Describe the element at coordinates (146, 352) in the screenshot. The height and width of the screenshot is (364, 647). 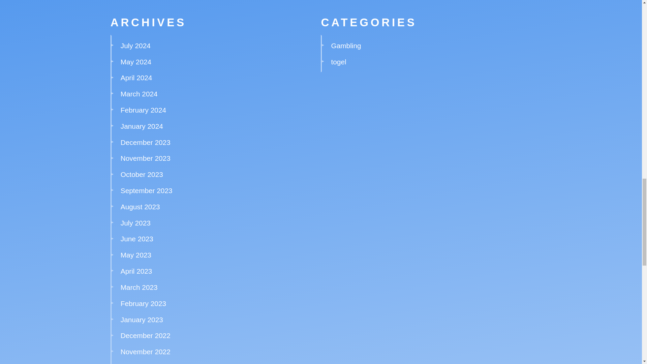
I see `November 2022` at that location.